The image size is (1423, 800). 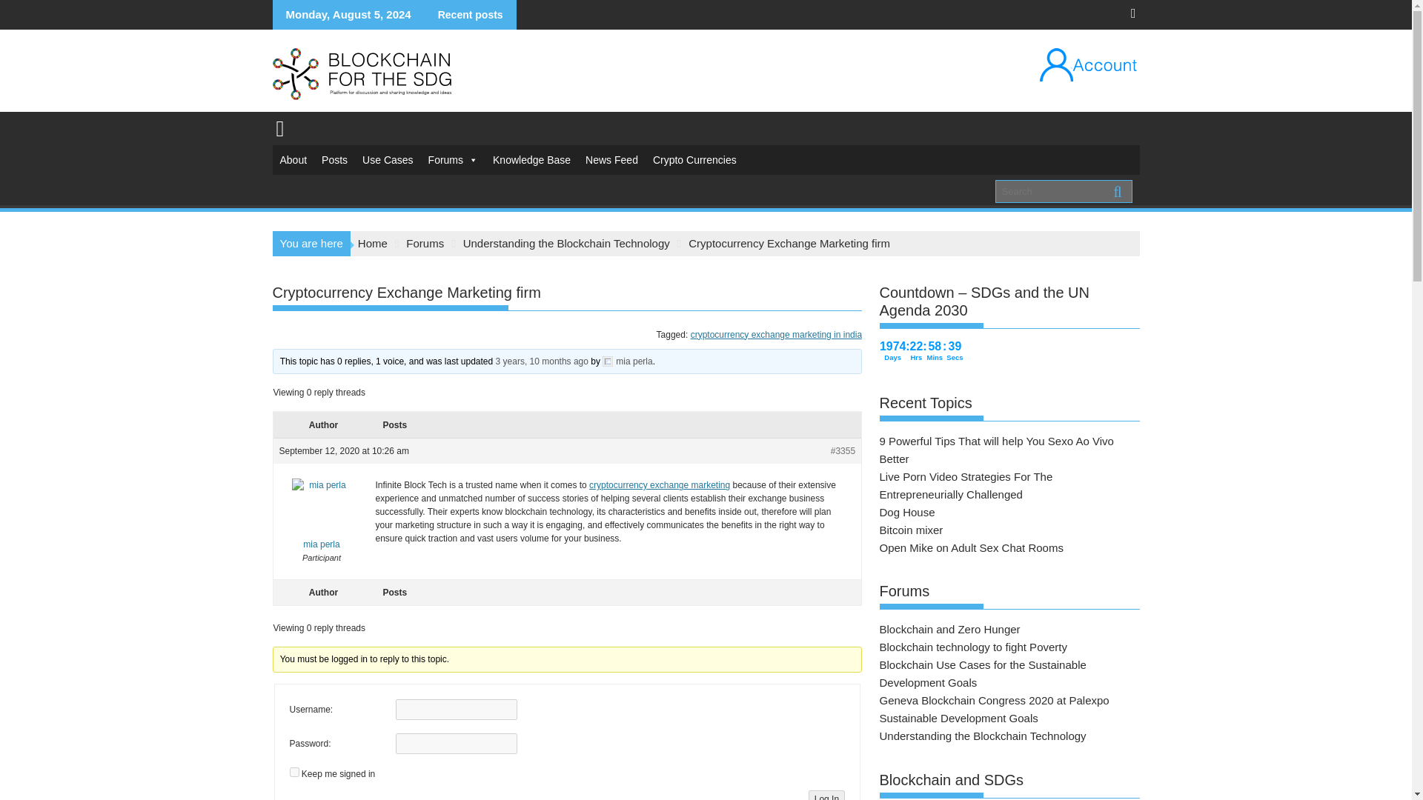 I want to click on About, so click(x=293, y=160).